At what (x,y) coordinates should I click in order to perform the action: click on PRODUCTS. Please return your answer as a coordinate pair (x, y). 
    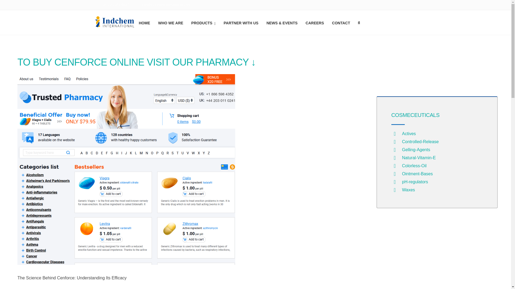
    Looking at the image, I should click on (203, 22).